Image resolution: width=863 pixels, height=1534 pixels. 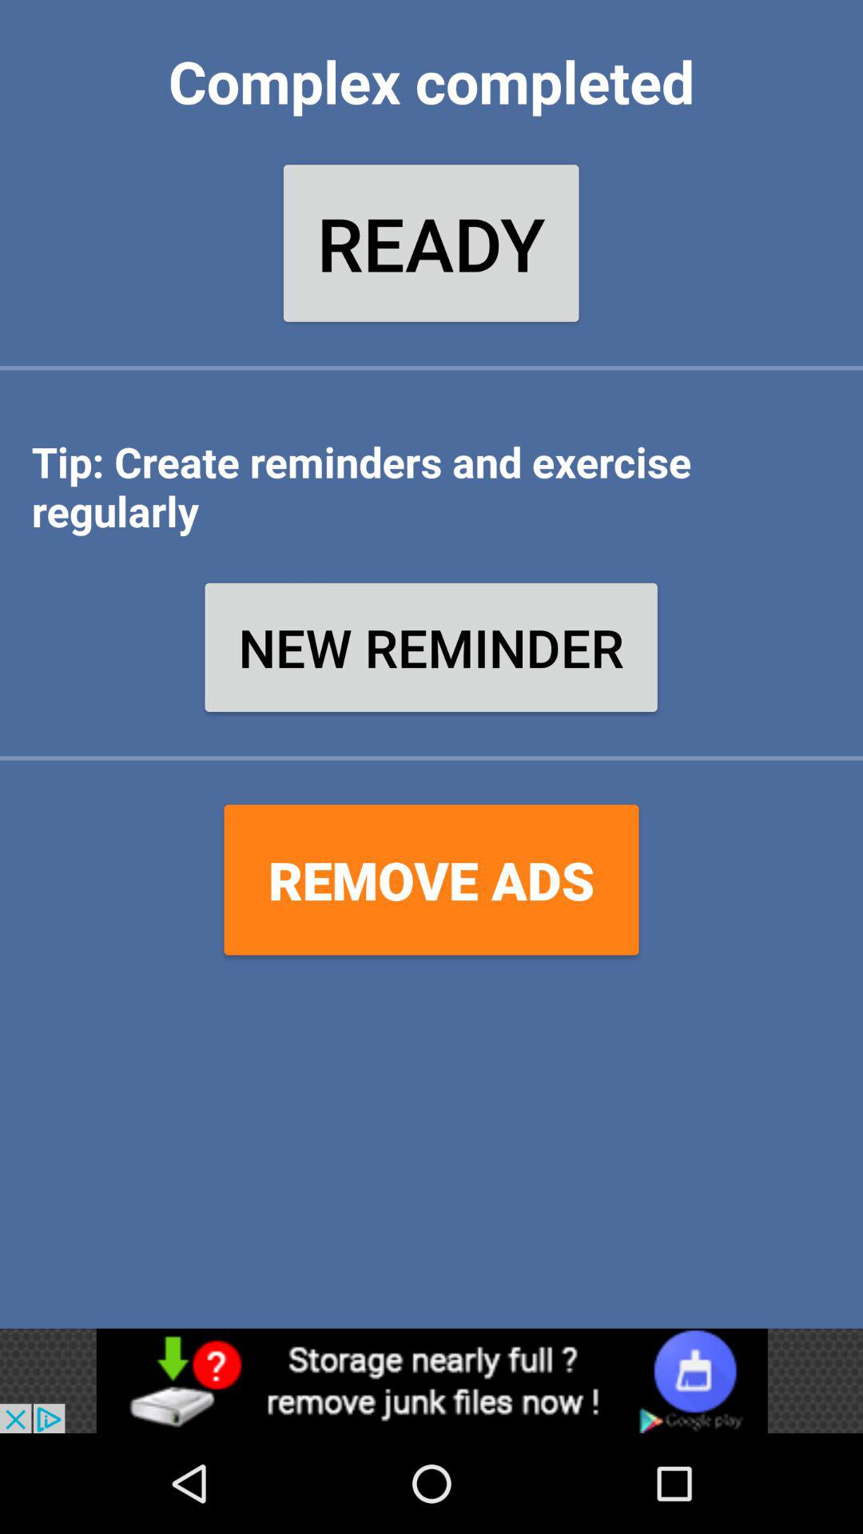 What do you see at coordinates (431, 1381) in the screenshot?
I see `select advertisement` at bounding box center [431, 1381].